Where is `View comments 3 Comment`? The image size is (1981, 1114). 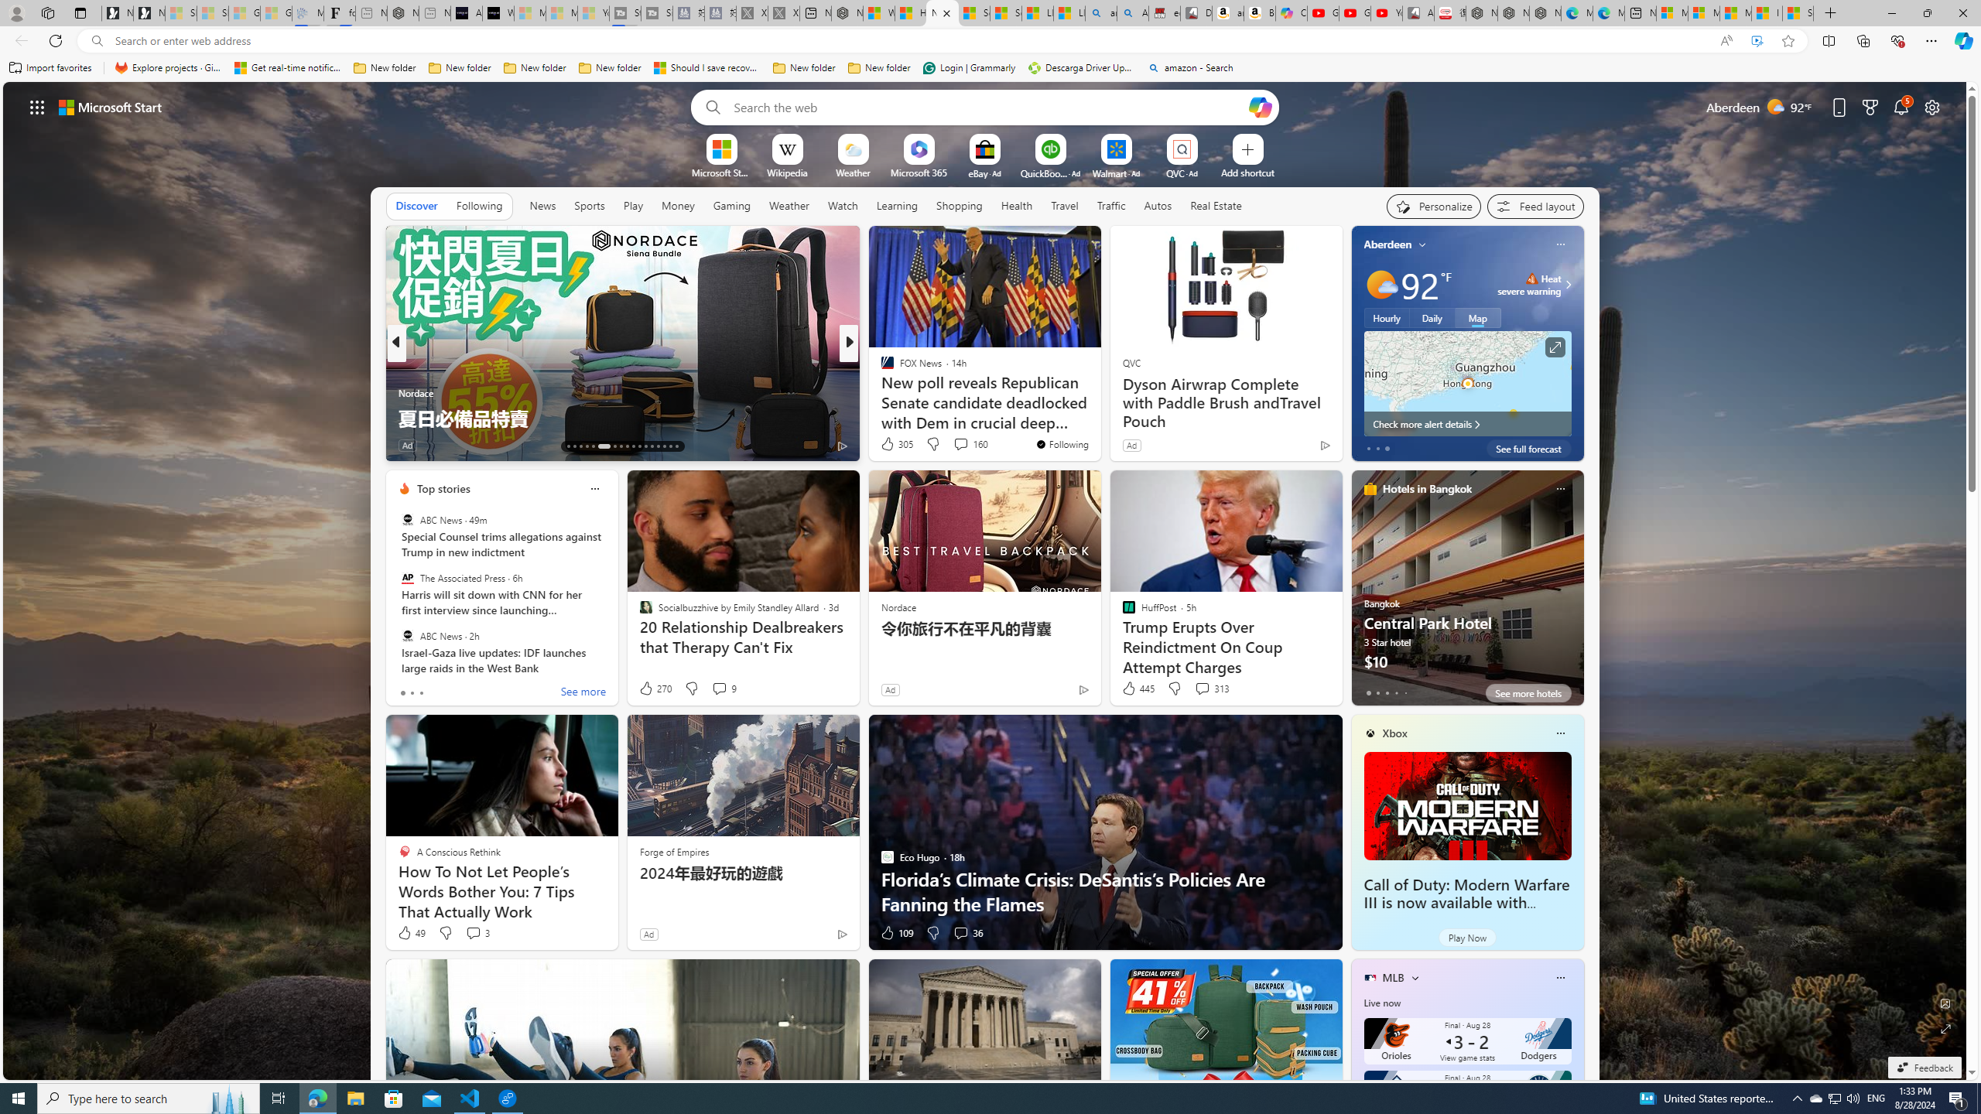 View comments 3 Comment is located at coordinates (477, 933).